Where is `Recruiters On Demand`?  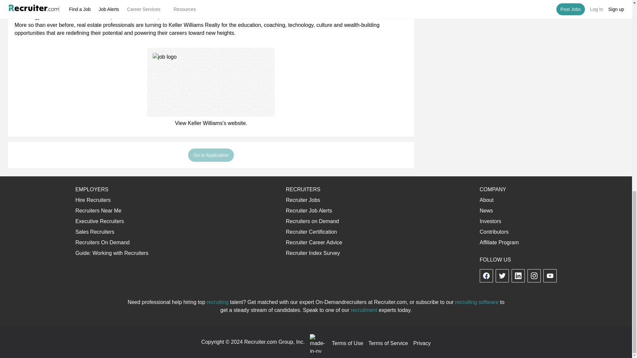 Recruiters On Demand is located at coordinates (102, 242).